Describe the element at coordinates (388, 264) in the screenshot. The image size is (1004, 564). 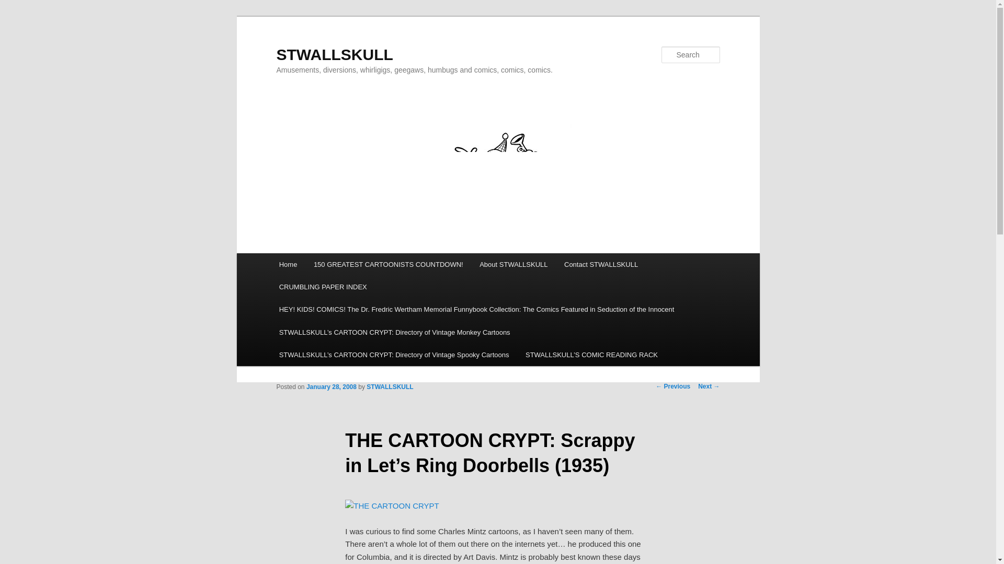
I see `150 GREATEST CARTOONISTS COUNTDOWN!` at that location.